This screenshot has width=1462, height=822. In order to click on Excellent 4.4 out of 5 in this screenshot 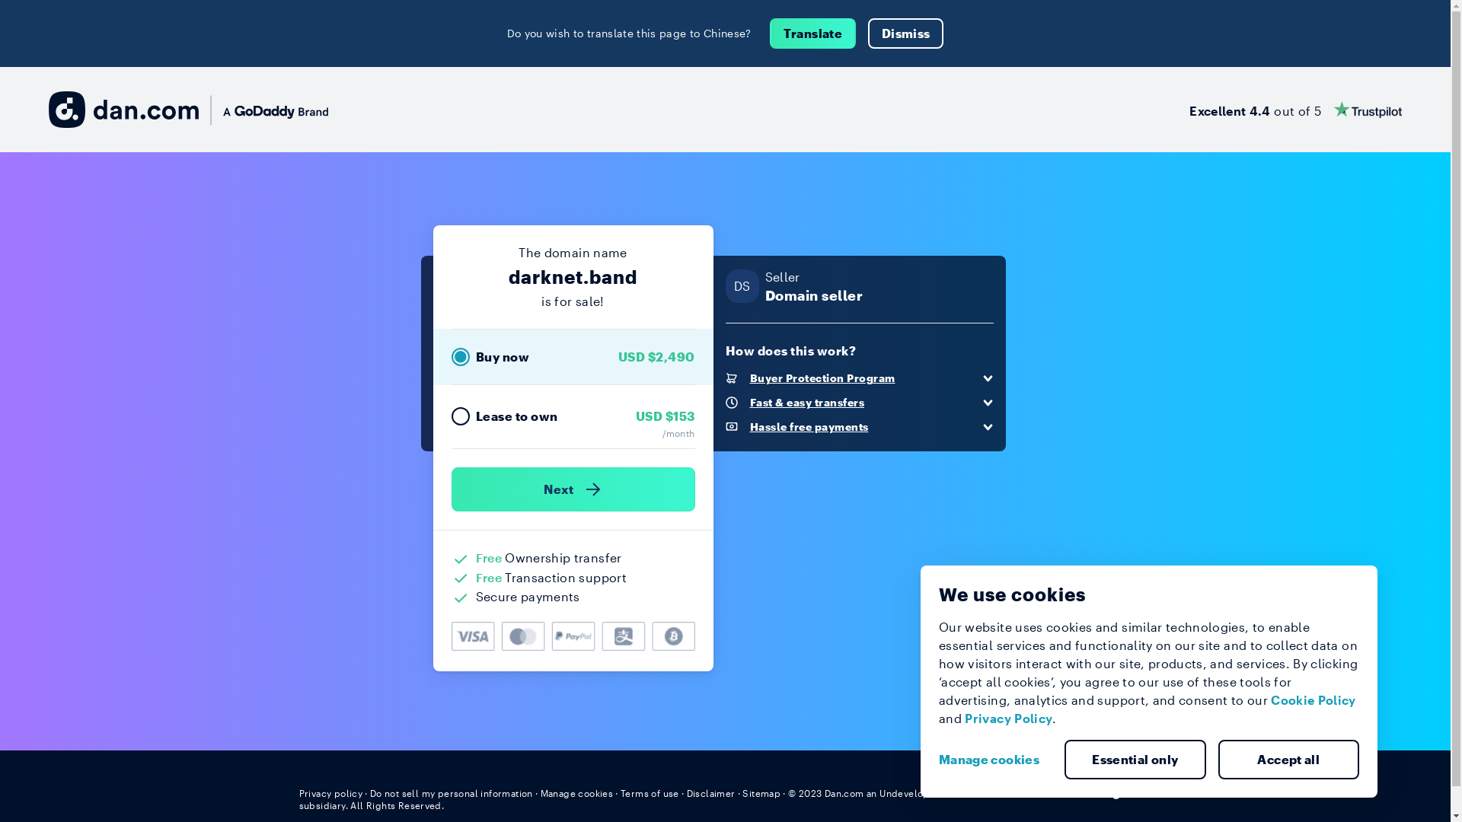, I will do `click(1296, 110)`.